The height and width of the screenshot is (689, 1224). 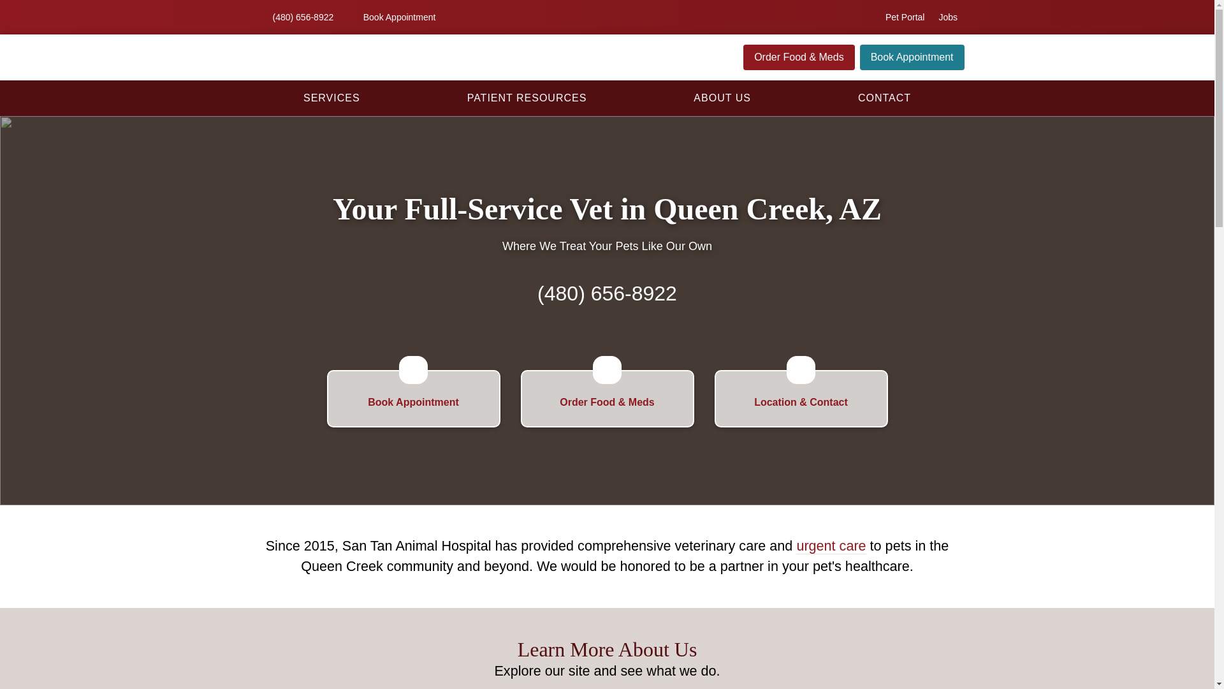 I want to click on PATIENT RESOURCES, so click(x=527, y=98).